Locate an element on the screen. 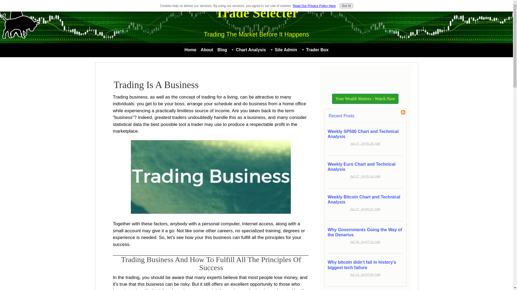 The height and width of the screenshot is (290, 517). 2024-07-27T05:26:56-0400 is located at coordinates (365, 143).